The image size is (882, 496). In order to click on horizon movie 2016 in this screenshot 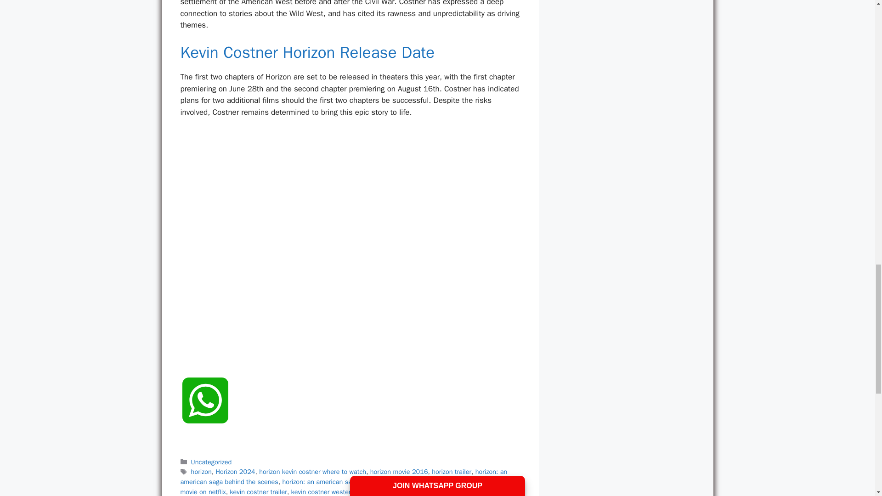, I will do `click(399, 471)`.